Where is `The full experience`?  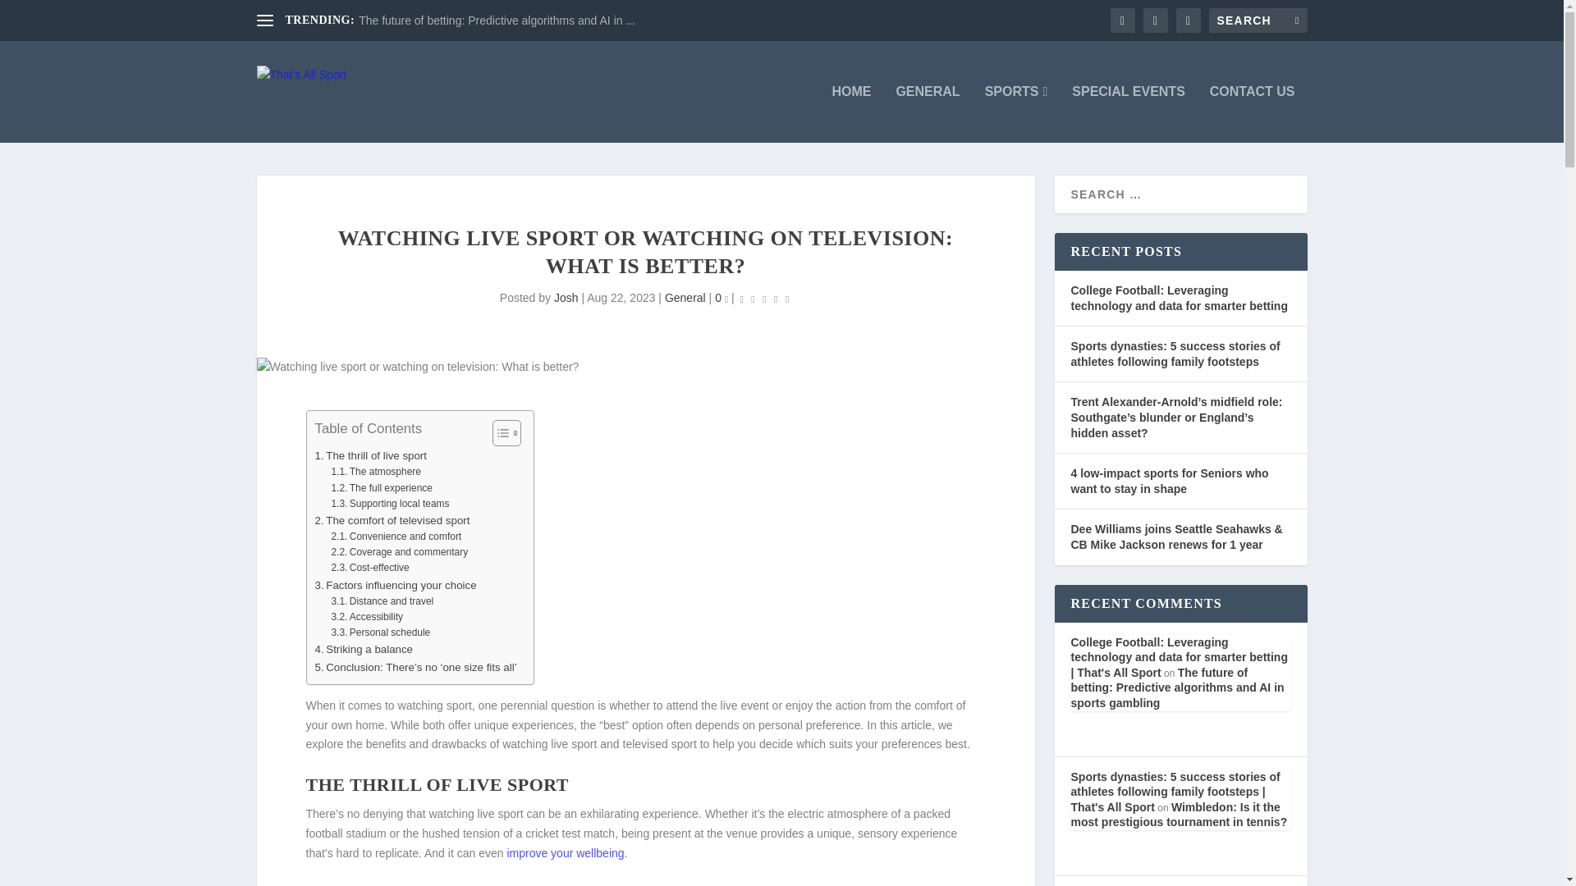 The full experience is located at coordinates (381, 488).